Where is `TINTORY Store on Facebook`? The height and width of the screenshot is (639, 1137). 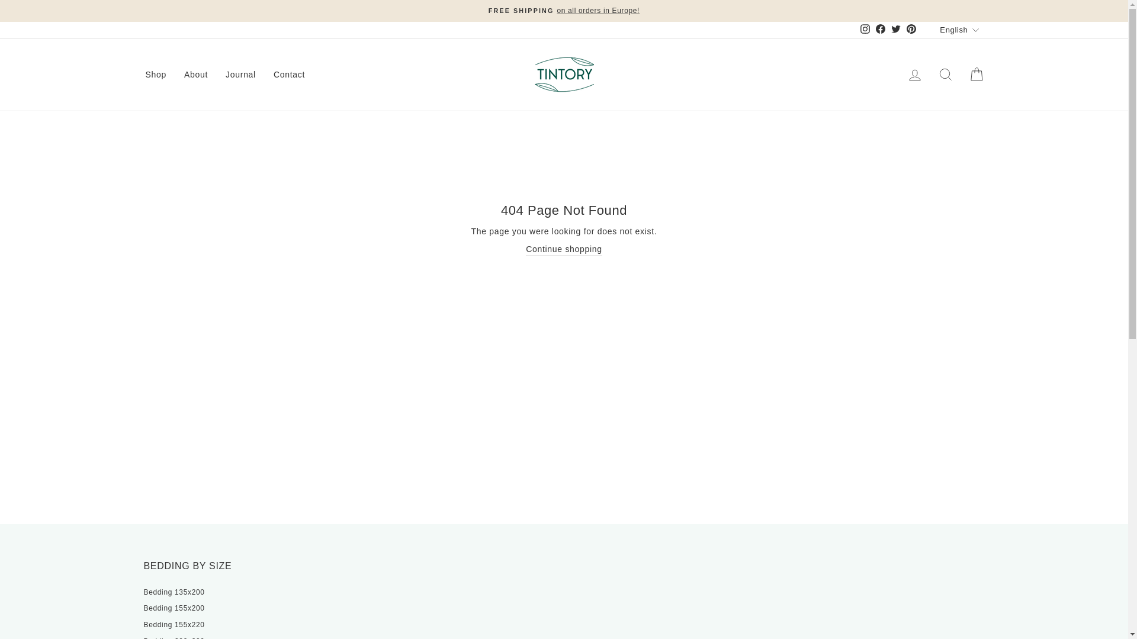
TINTORY Store on Facebook is located at coordinates (880, 30).